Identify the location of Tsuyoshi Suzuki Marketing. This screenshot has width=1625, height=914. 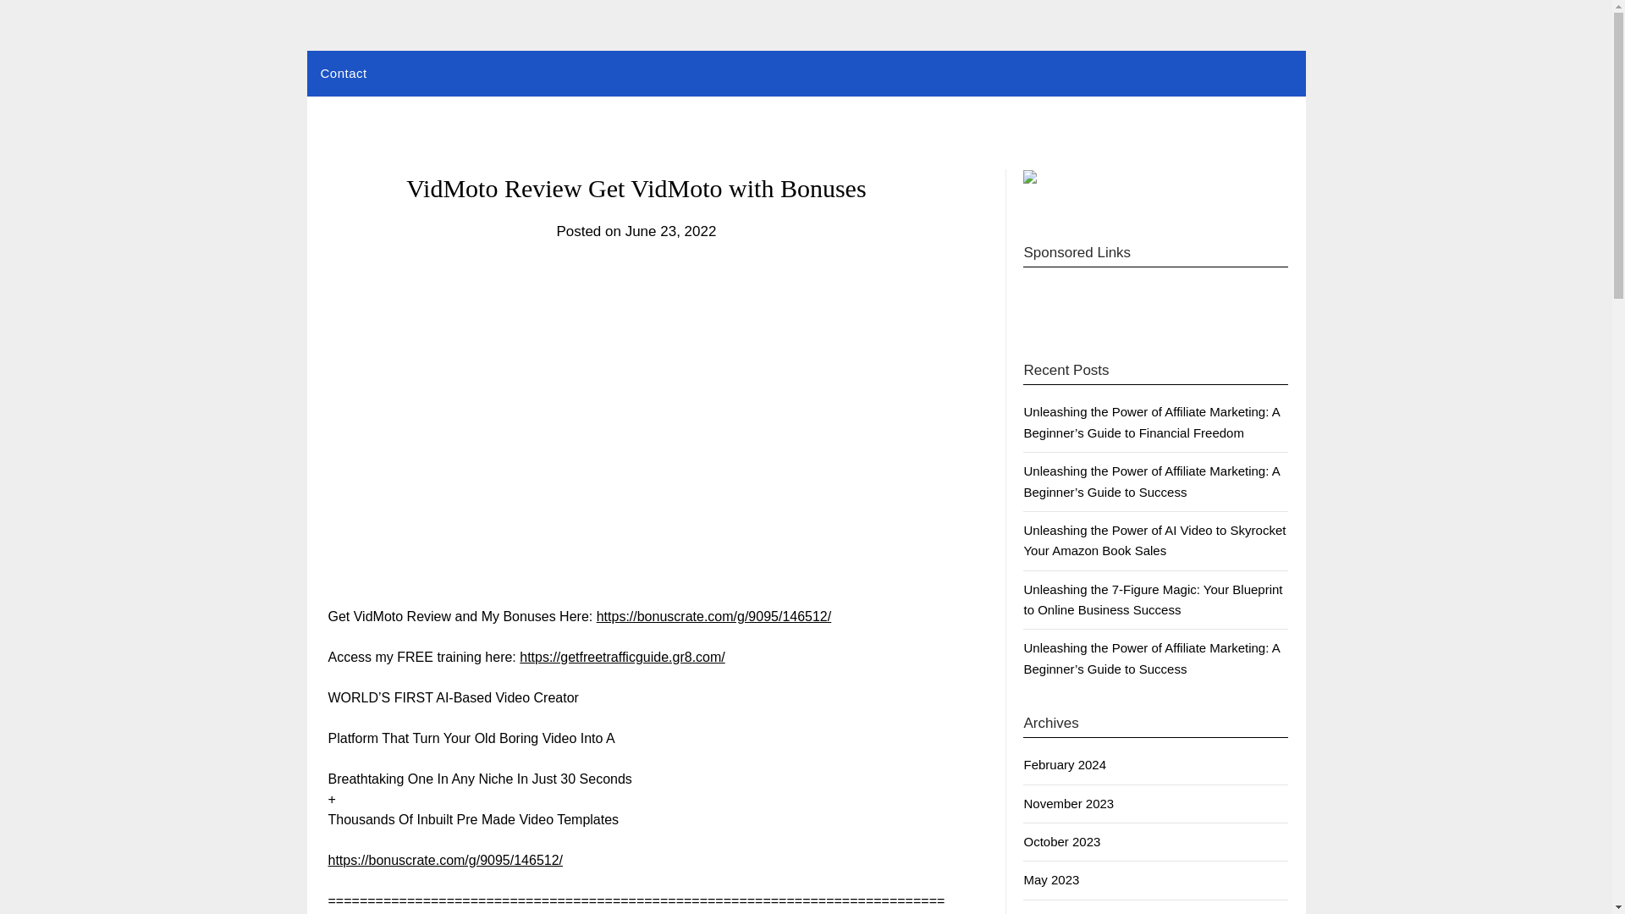
(494, 69).